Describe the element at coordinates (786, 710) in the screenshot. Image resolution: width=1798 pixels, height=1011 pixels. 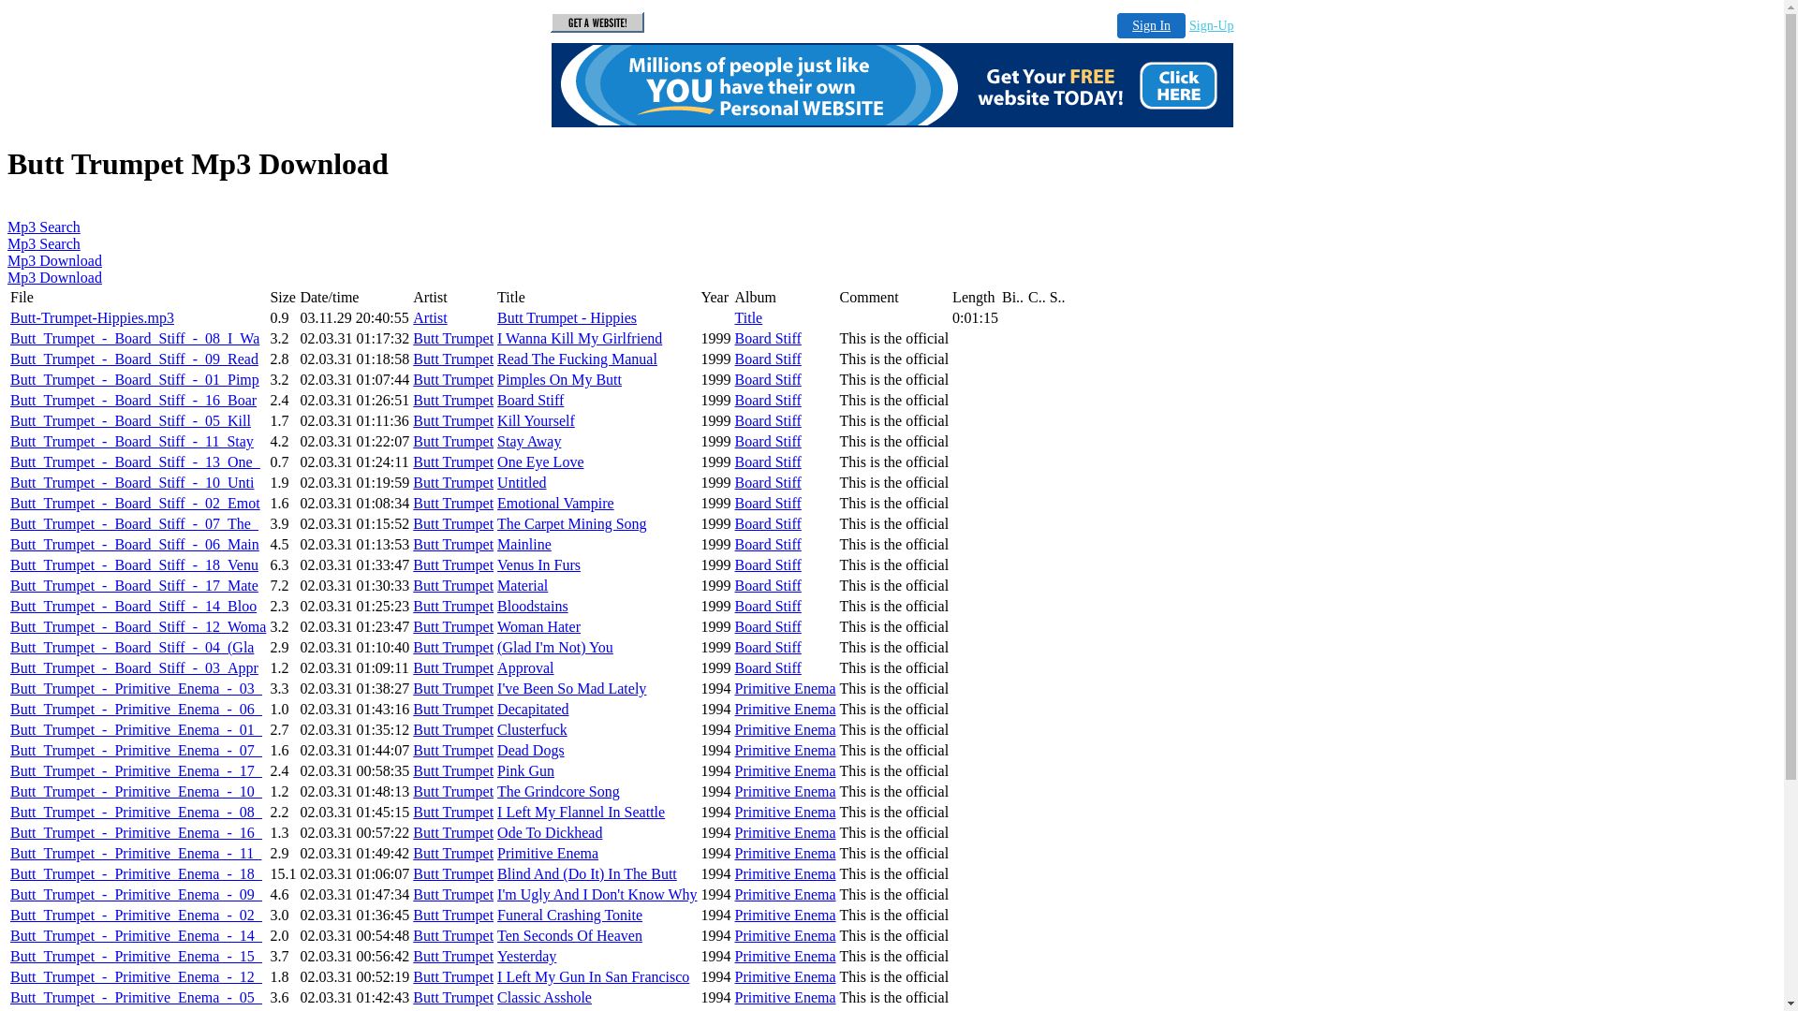
I see `Primitive Enema` at that location.